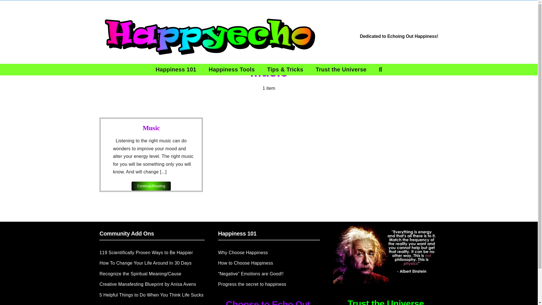  Describe the element at coordinates (386, 302) in the screenshot. I see `Trust the Universe` at that location.